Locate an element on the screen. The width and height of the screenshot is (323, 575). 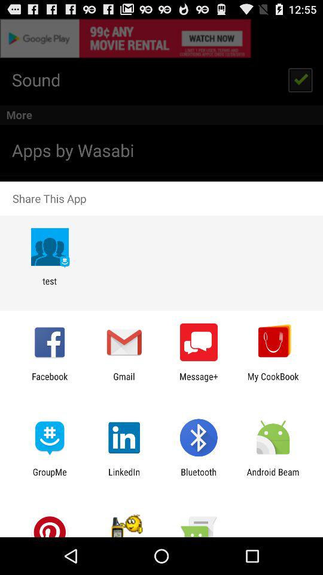
launch the item next to the bluetooth is located at coordinates (124, 477).